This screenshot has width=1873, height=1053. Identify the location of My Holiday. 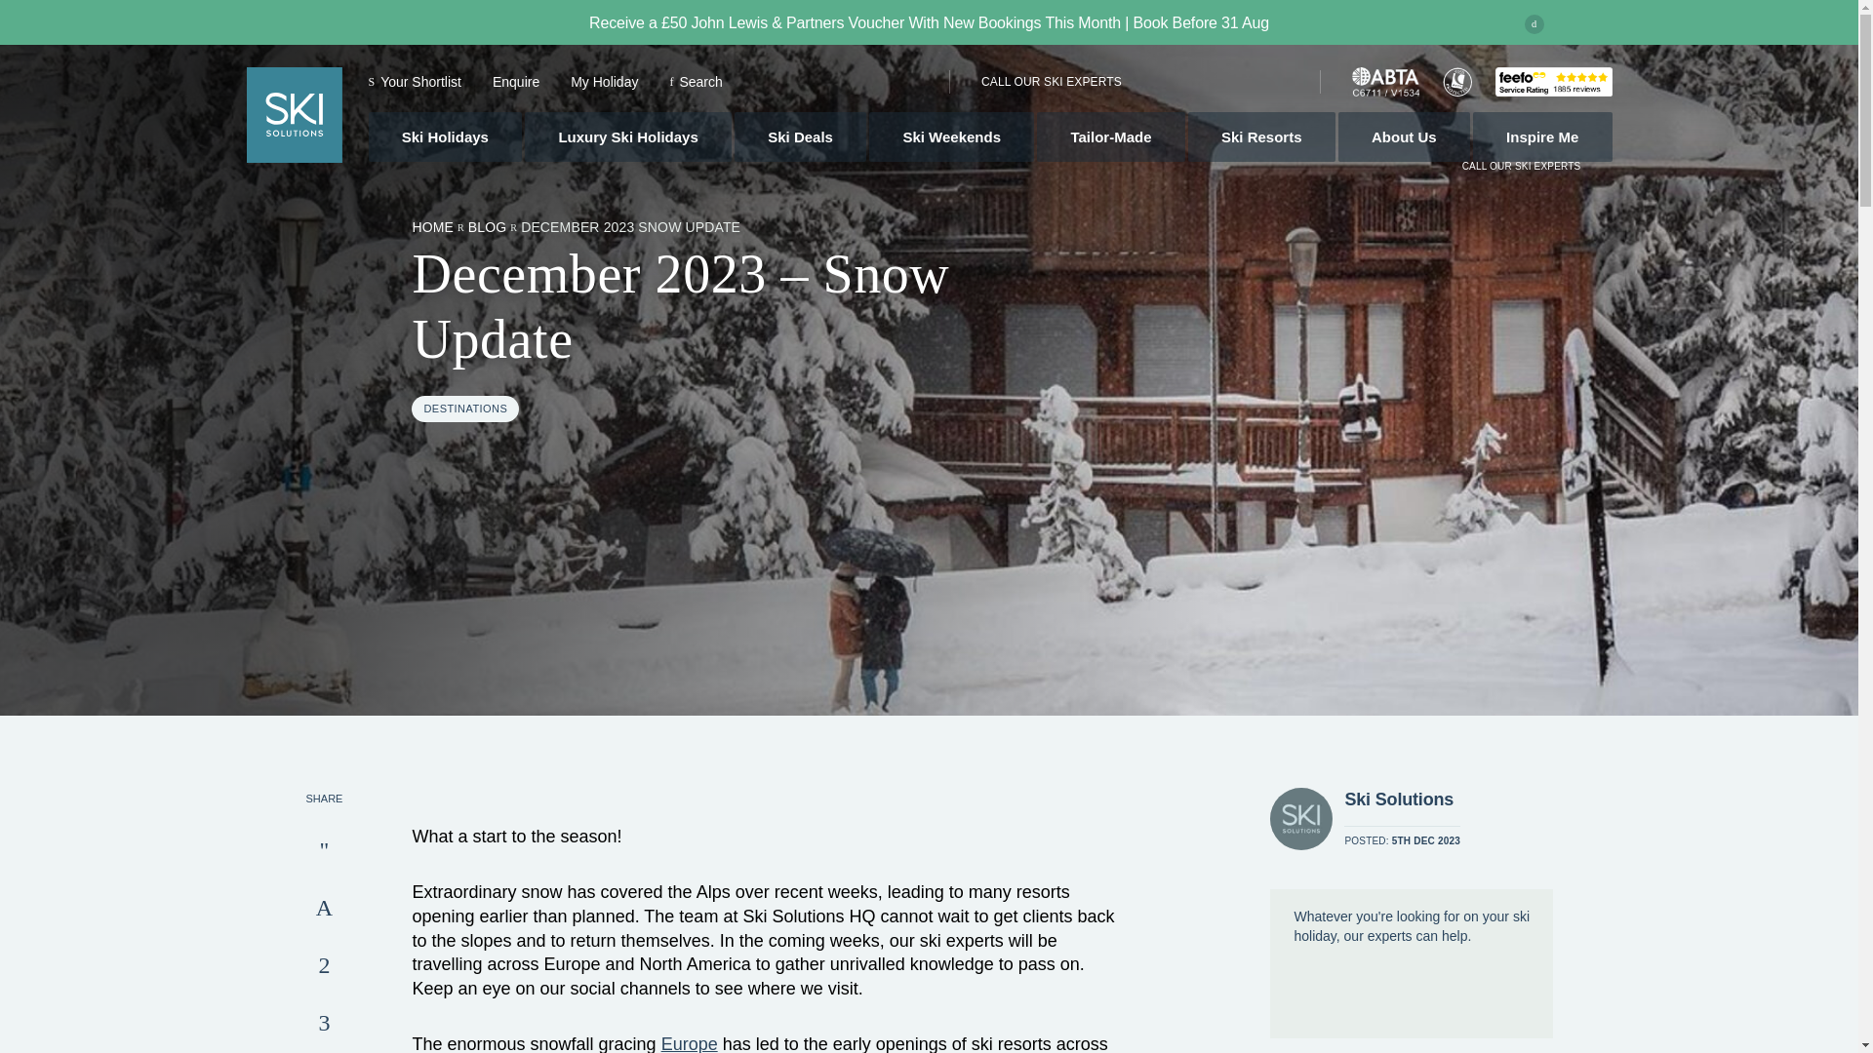
(605, 81).